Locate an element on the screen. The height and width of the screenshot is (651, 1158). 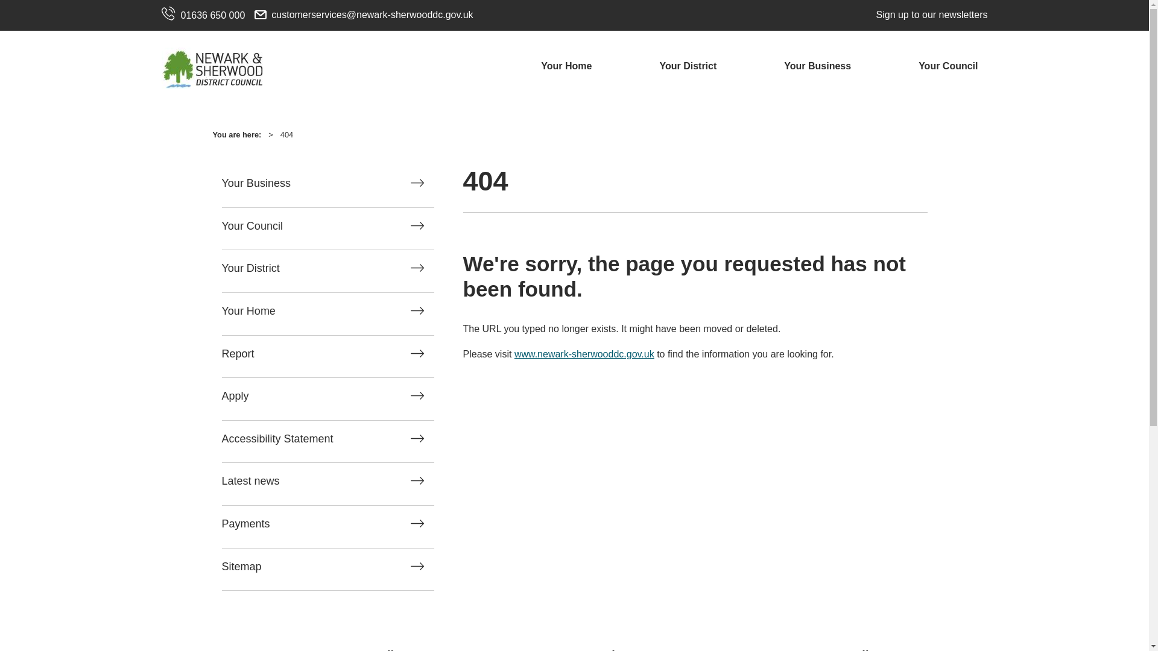
Sign up to our newsletters is located at coordinates (929, 14).